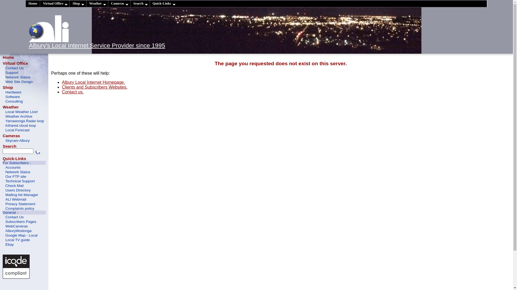 This screenshot has width=517, height=290. Describe the element at coordinates (24, 73) in the screenshot. I see `Support` at that location.